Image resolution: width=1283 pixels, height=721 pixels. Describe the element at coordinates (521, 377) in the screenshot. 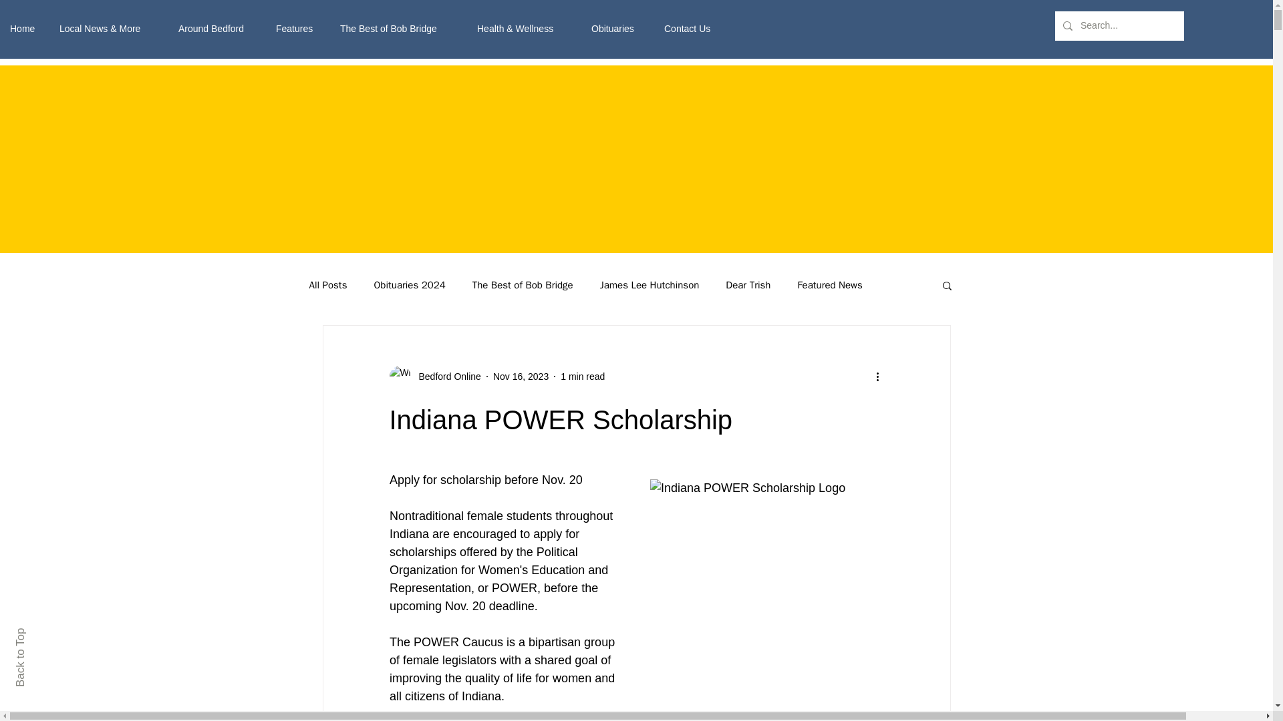

I see `Nov 16, 2023` at that location.